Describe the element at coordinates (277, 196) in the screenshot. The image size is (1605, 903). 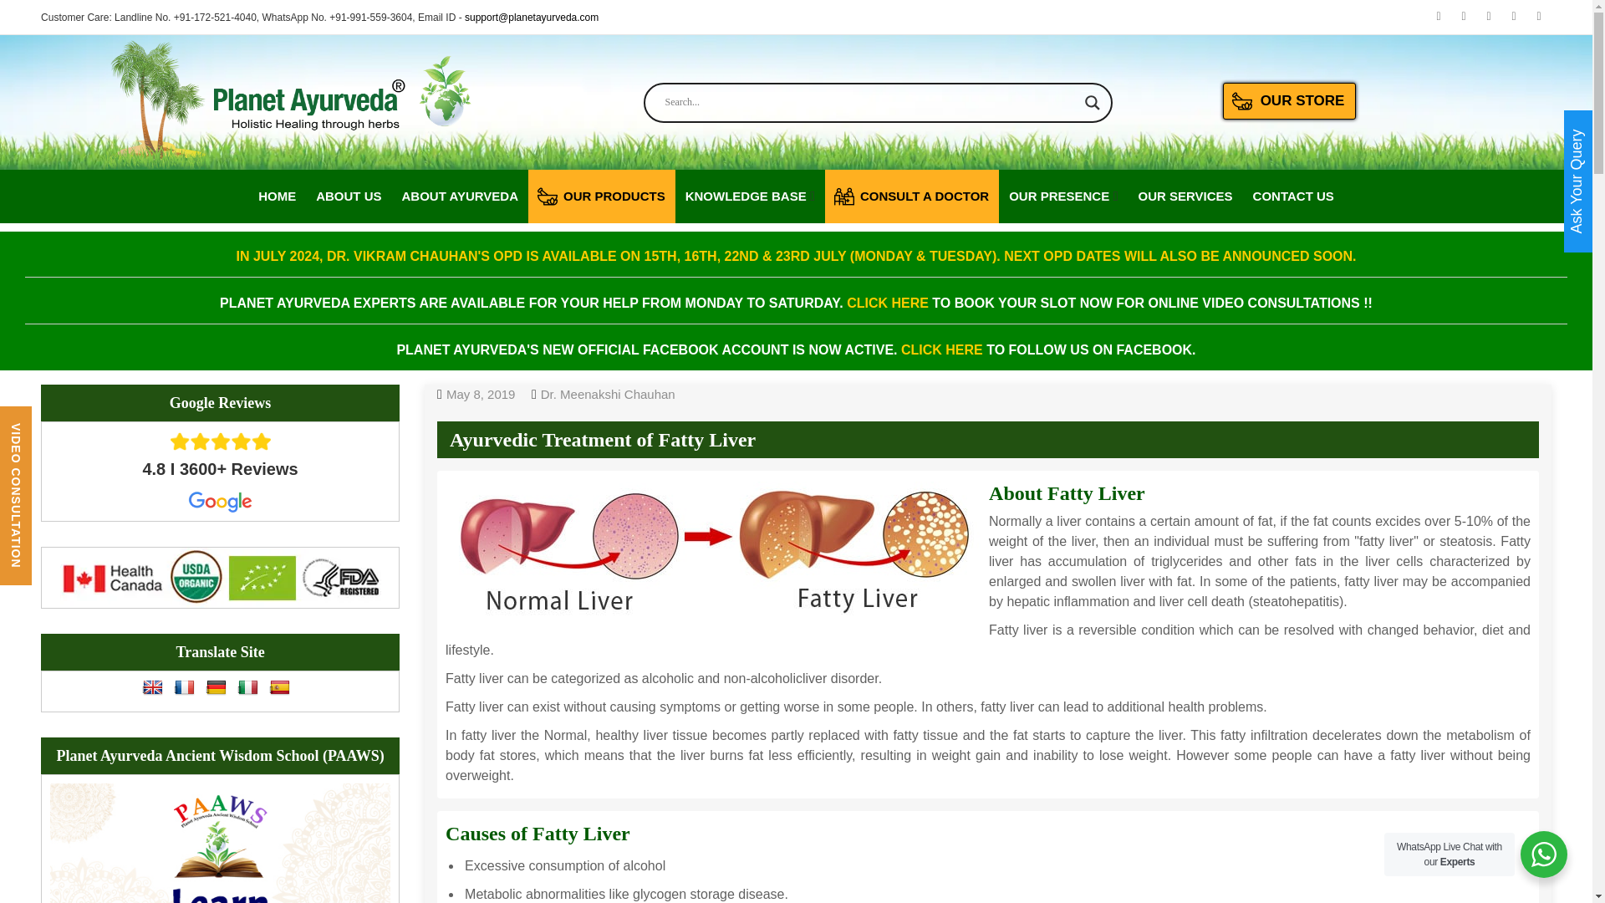
I see `HOME` at that location.